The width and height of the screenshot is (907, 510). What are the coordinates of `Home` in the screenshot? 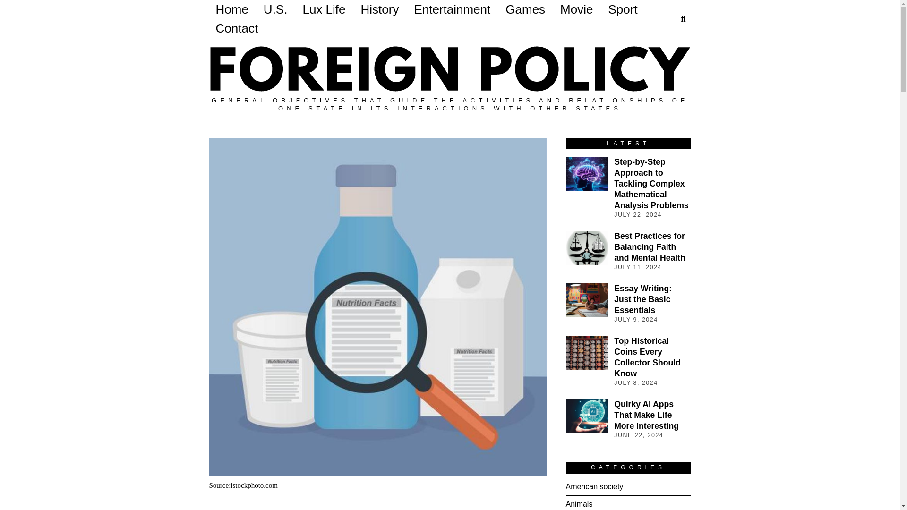 It's located at (231, 9).